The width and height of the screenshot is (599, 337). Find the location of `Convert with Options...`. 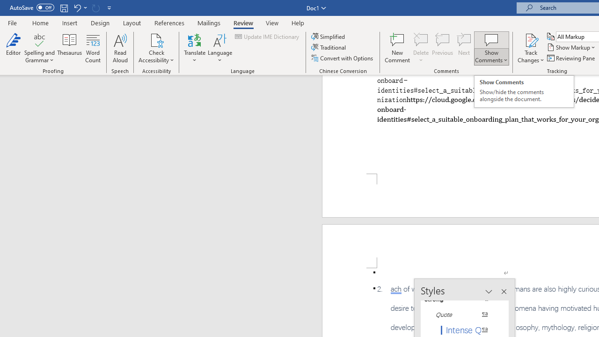

Convert with Options... is located at coordinates (343, 58).